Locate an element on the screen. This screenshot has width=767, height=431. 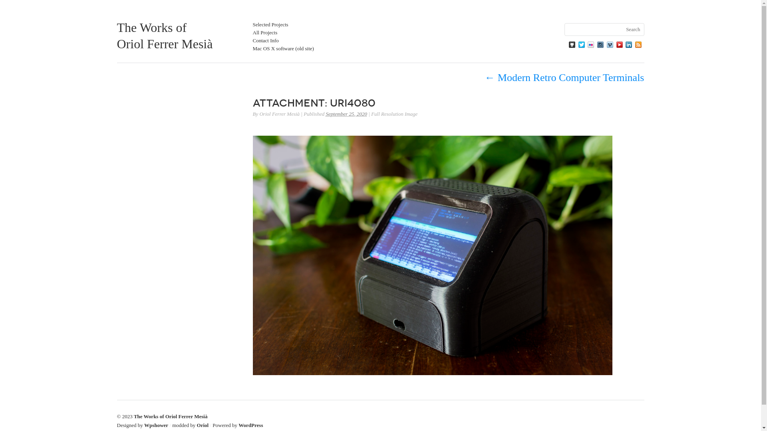
Github is located at coordinates (572, 45).